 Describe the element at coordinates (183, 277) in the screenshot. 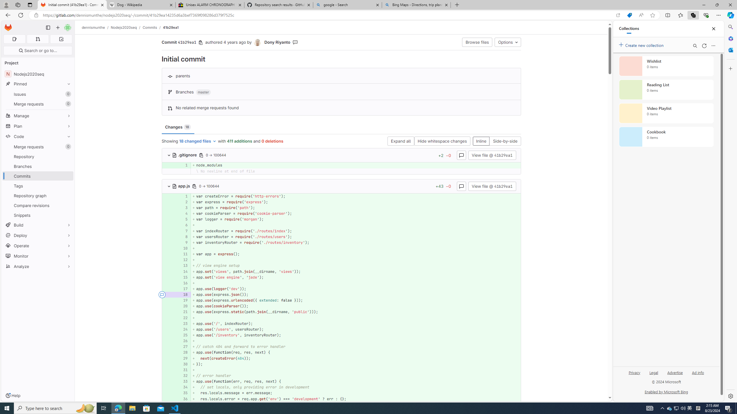

I see `15` at that location.